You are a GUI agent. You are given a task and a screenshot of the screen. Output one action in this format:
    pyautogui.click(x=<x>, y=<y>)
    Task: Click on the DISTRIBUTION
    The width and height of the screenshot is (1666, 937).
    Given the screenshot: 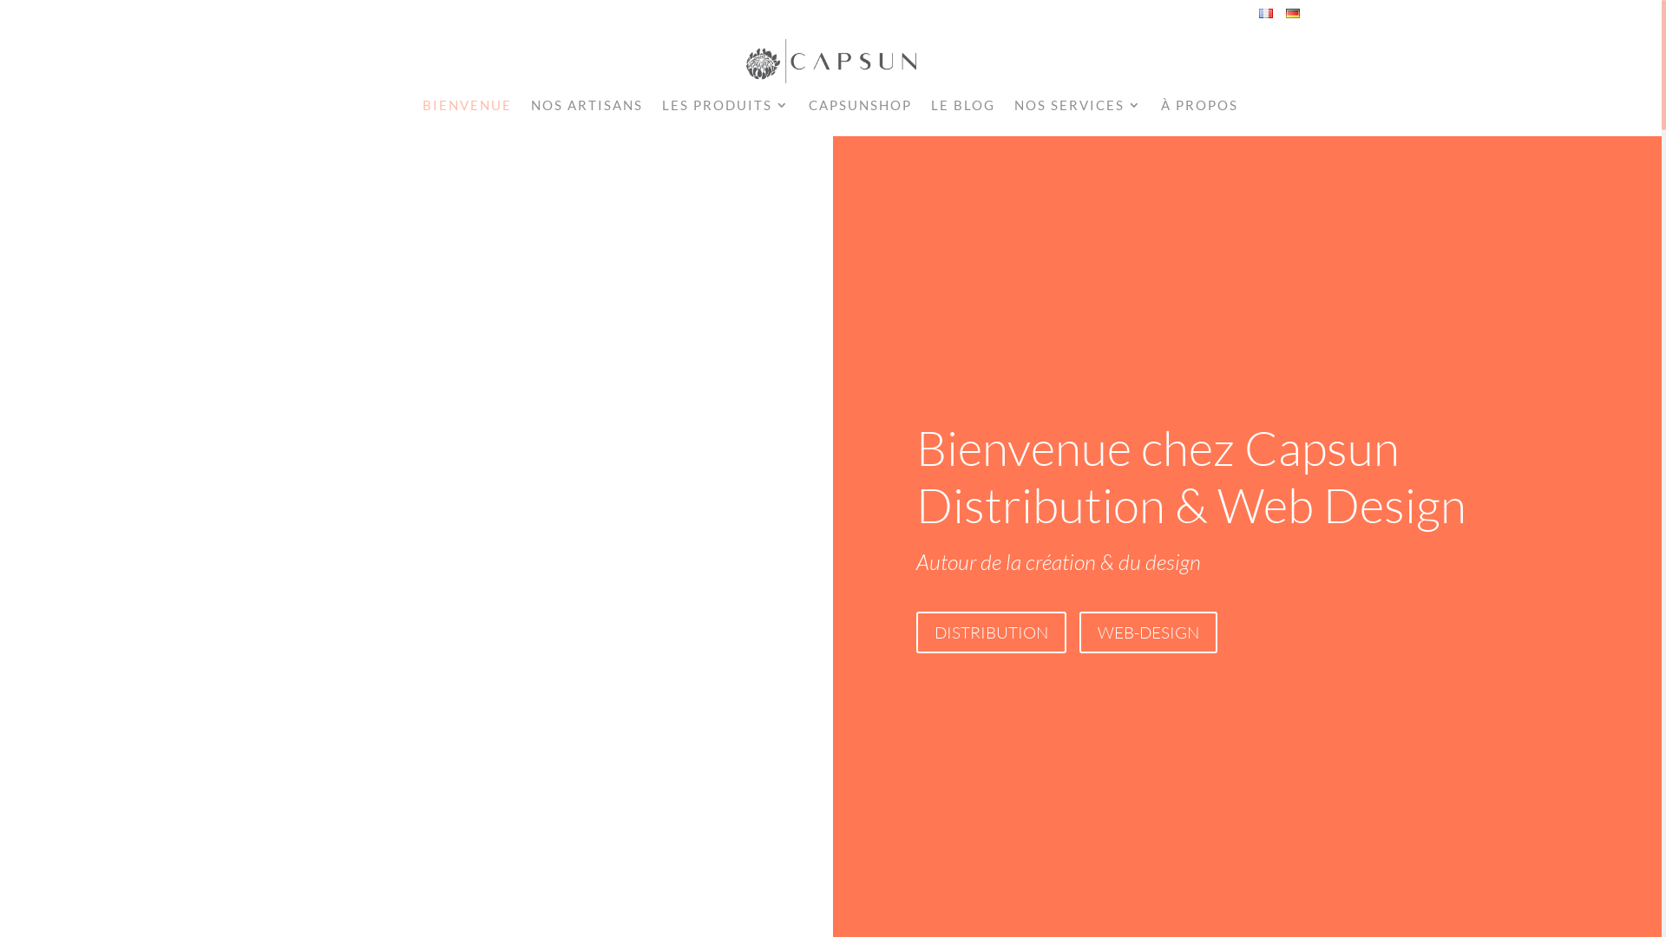 What is the action you would take?
    pyautogui.click(x=991, y=632)
    